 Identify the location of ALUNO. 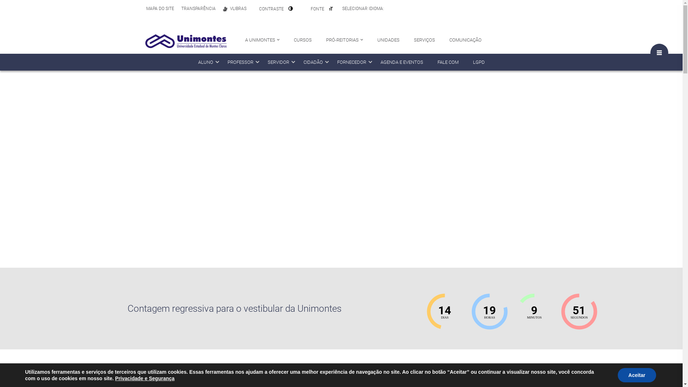
(205, 62).